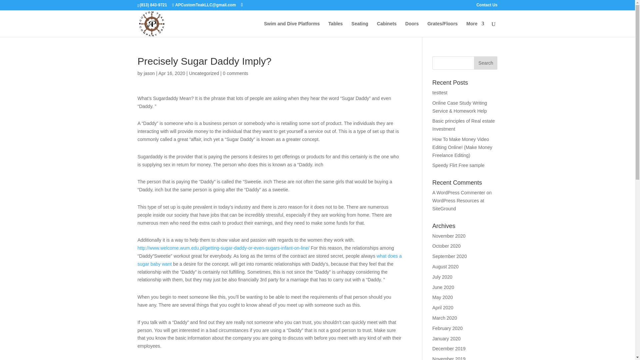  I want to click on Contact Us, so click(487, 6).